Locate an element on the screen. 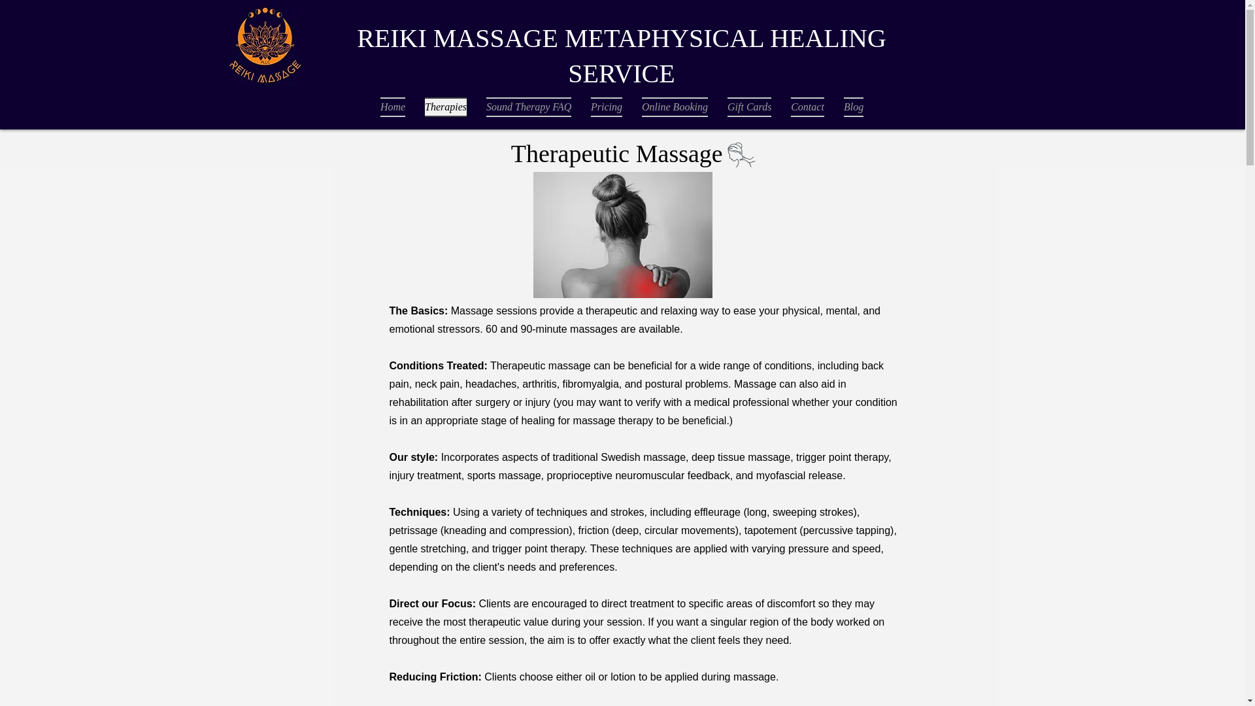 The image size is (1255, 706). Gift Cards is located at coordinates (749, 107).